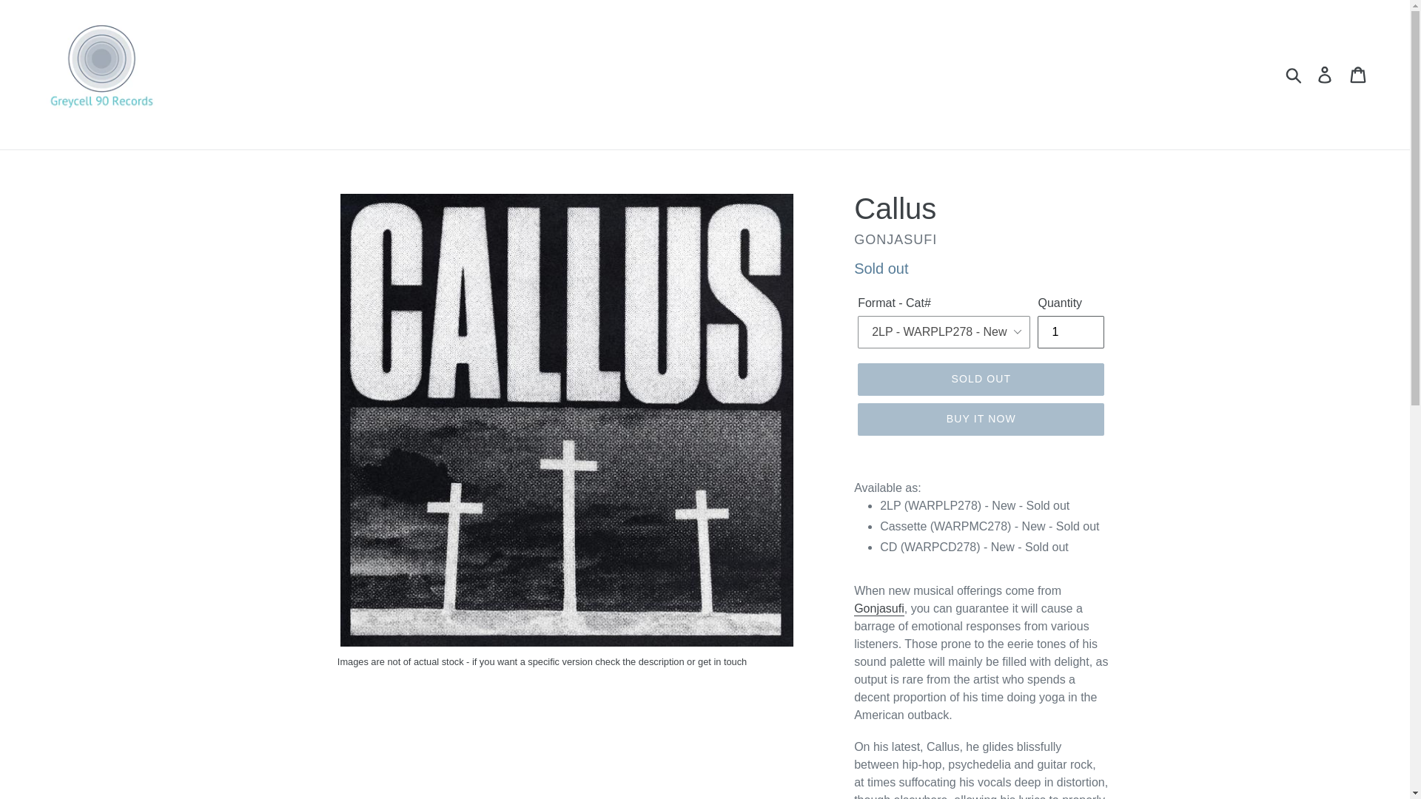 The image size is (1421, 799). Describe the element at coordinates (981, 379) in the screenshot. I see `SOLD OUT` at that location.